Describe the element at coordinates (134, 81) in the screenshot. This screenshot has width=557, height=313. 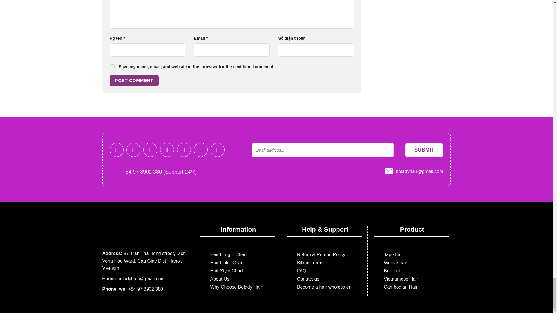
I see `Post Comment` at that location.